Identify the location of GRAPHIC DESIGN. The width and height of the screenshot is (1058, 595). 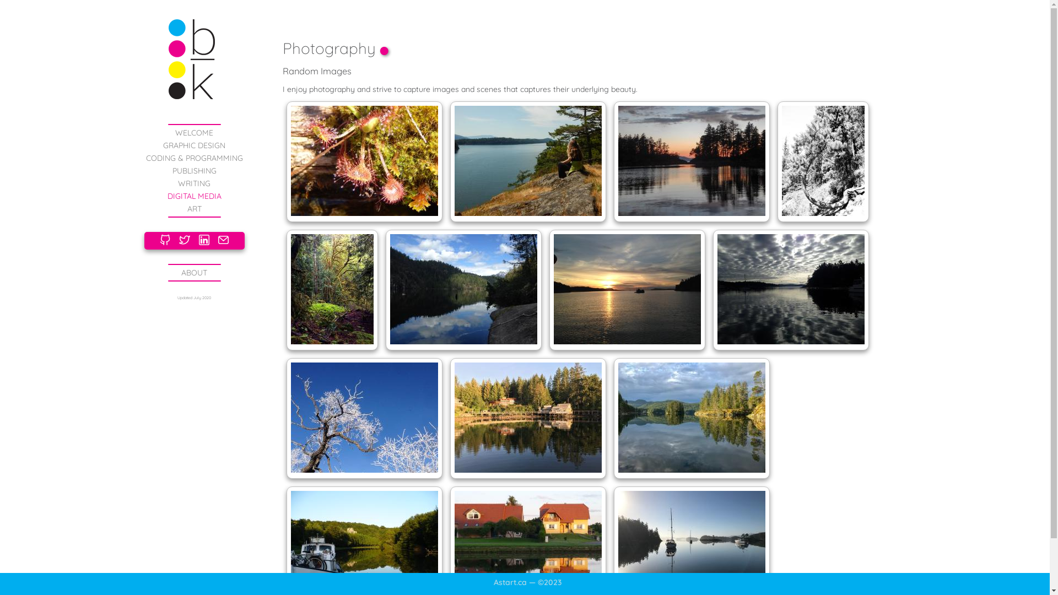
(194, 145).